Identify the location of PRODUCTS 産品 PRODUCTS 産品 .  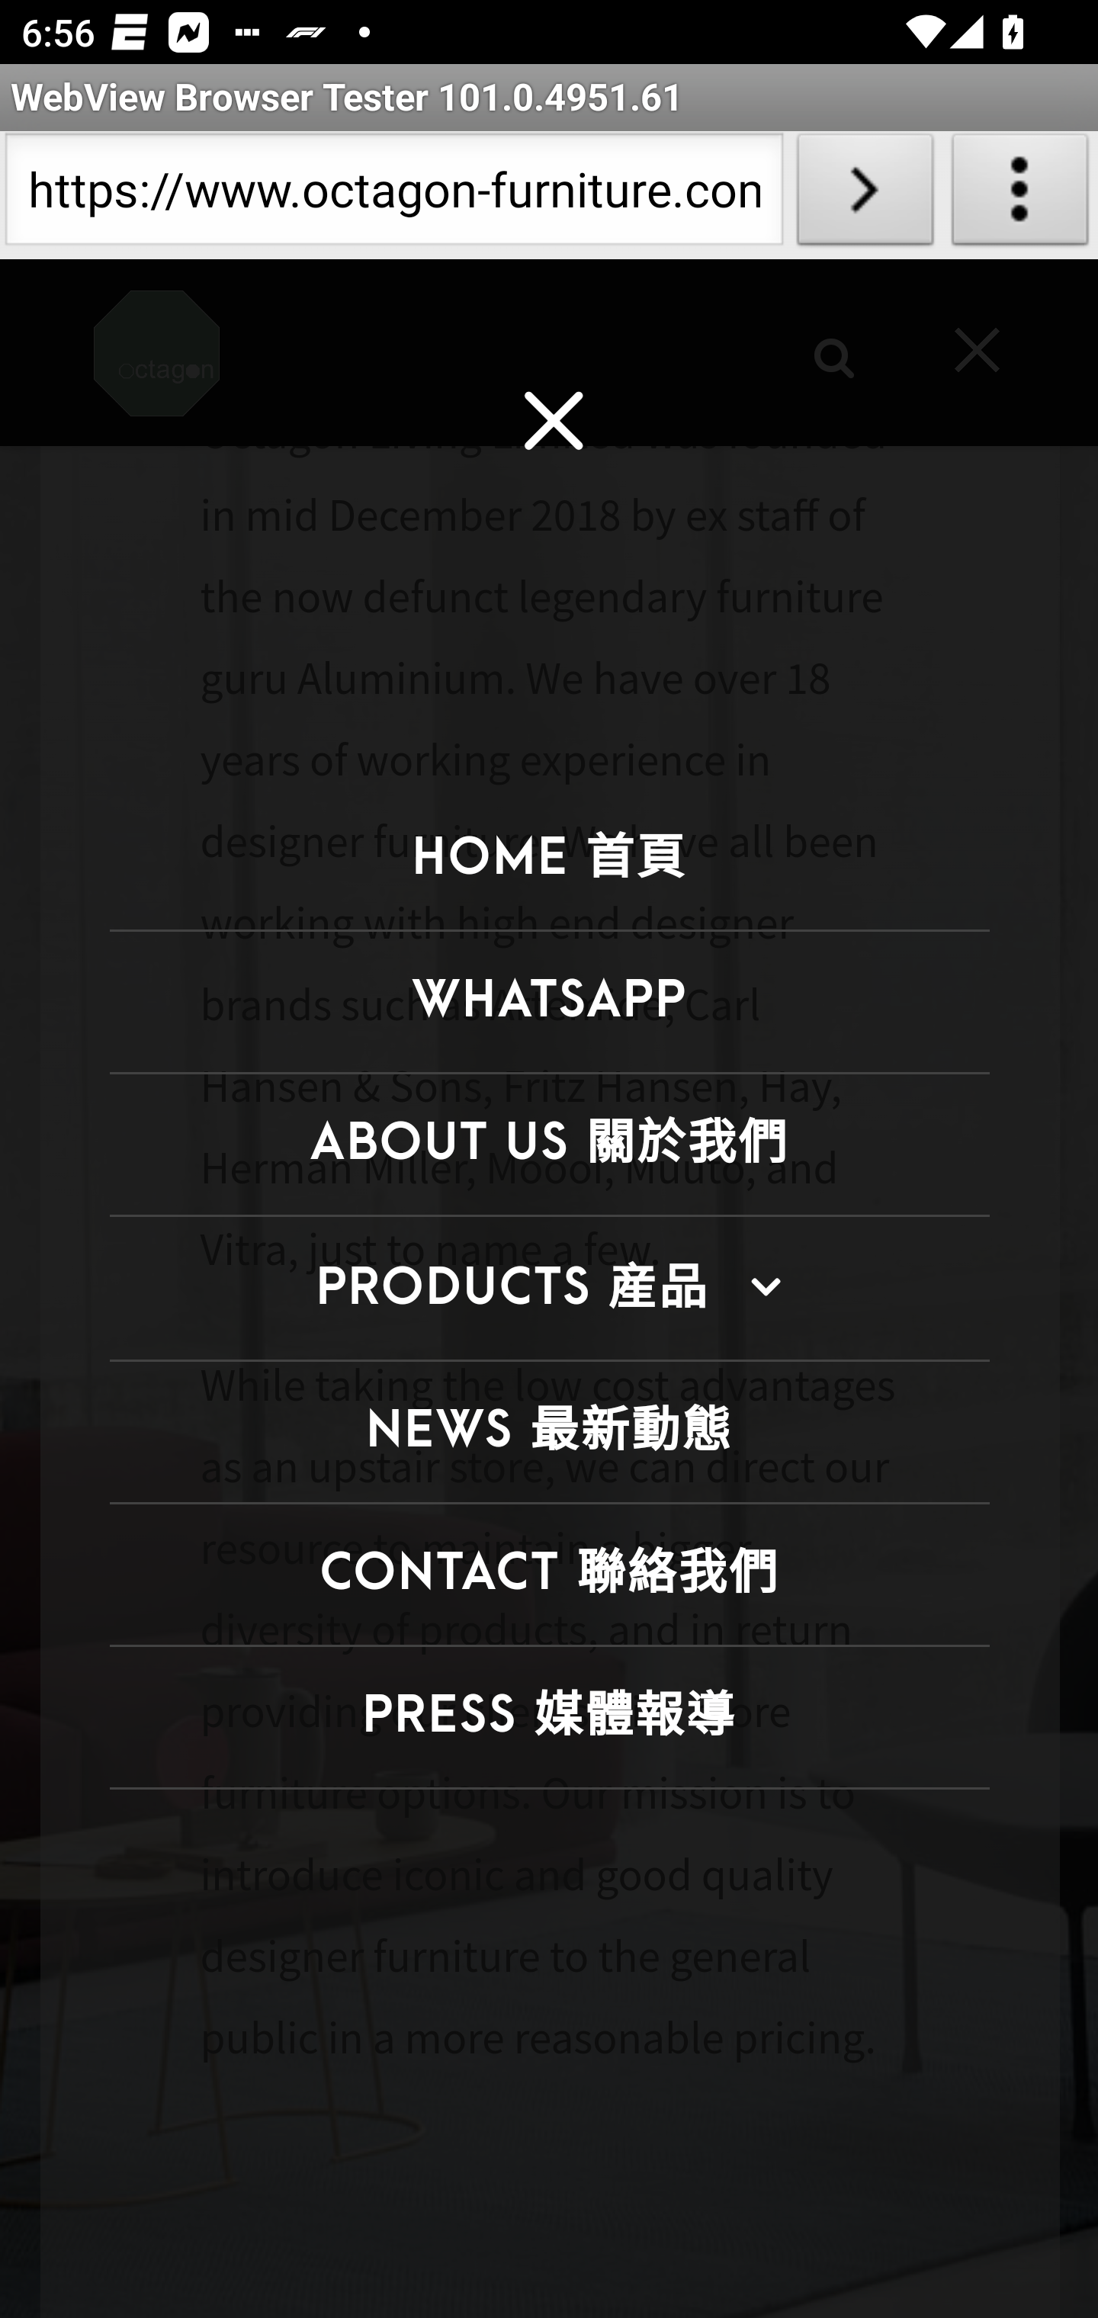
(550, 1289).